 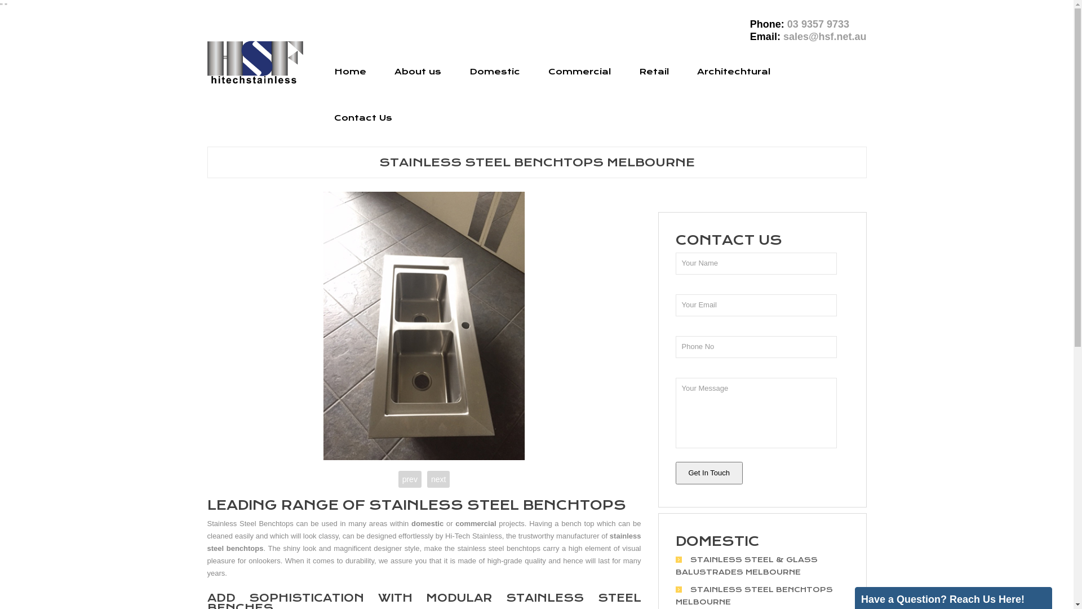 What do you see at coordinates (363, 118) in the screenshot?
I see `Contact Us` at bounding box center [363, 118].